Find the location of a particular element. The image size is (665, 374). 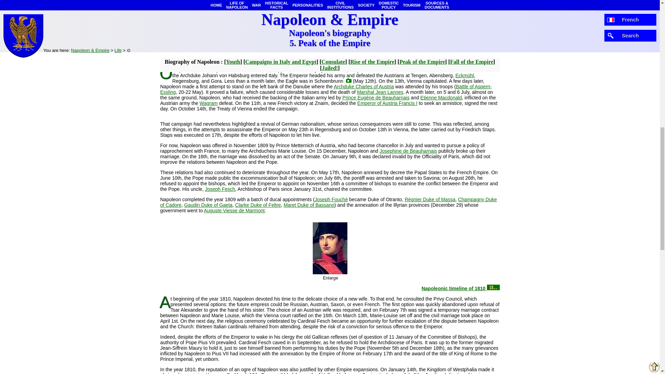

Auguste Viesse de Marmont is located at coordinates (234, 211).